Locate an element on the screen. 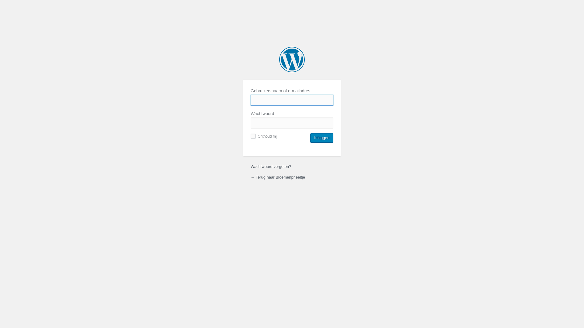  Wachtwoord vergeten? is located at coordinates (271, 166).